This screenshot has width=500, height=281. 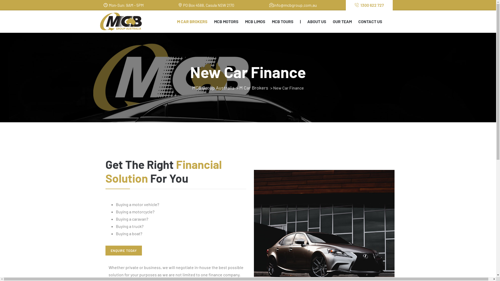 What do you see at coordinates (301, 22) in the screenshot?
I see `|` at bounding box center [301, 22].